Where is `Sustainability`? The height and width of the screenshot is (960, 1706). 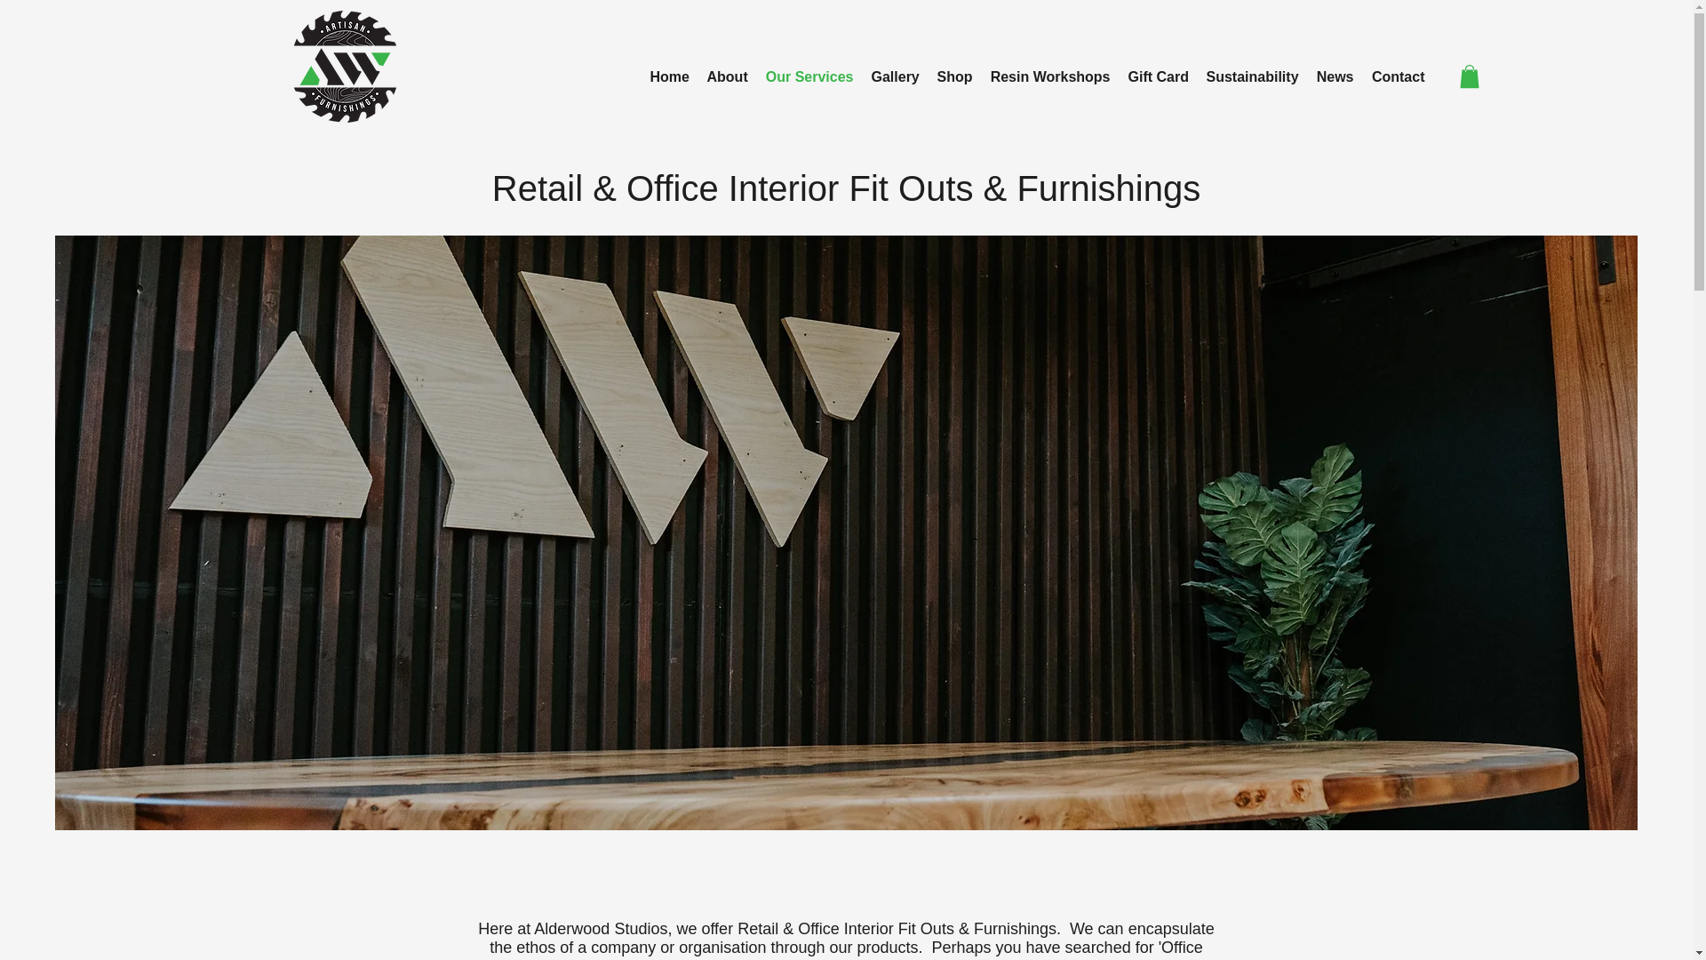 Sustainability is located at coordinates (1253, 76).